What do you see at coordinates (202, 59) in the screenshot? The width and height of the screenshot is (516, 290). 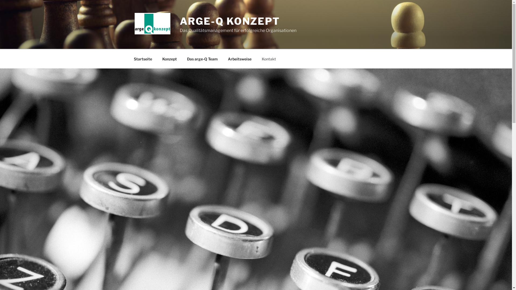 I see `Das arge-Q Team` at bounding box center [202, 59].